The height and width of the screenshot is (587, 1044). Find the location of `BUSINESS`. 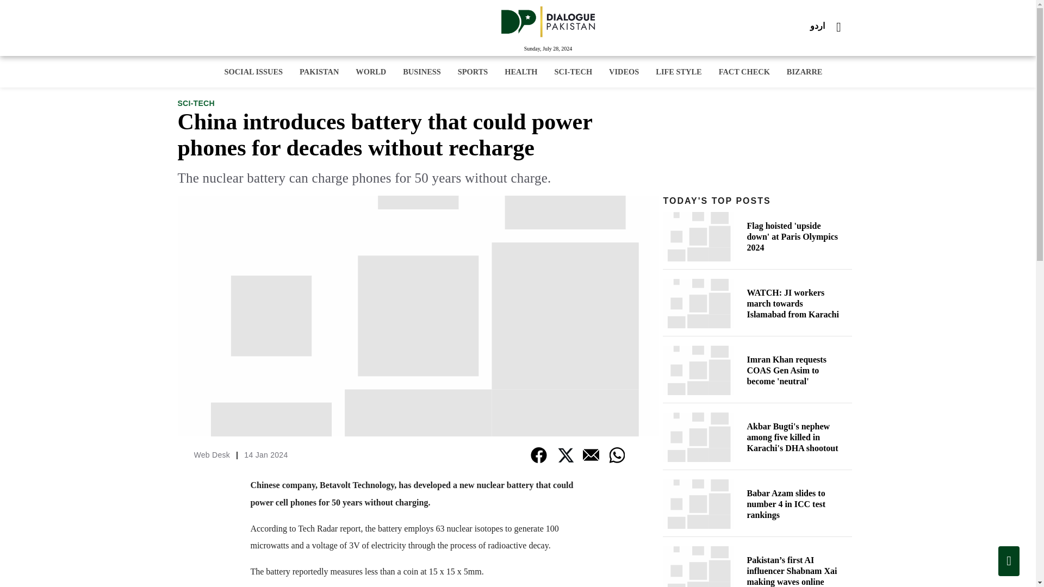

BUSINESS is located at coordinates (422, 71).